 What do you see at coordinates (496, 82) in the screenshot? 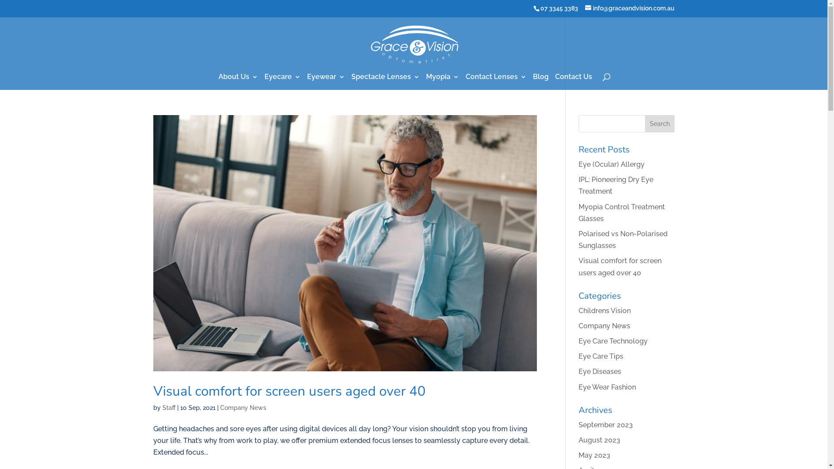
I see `Contact Lenses` at bounding box center [496, 82].